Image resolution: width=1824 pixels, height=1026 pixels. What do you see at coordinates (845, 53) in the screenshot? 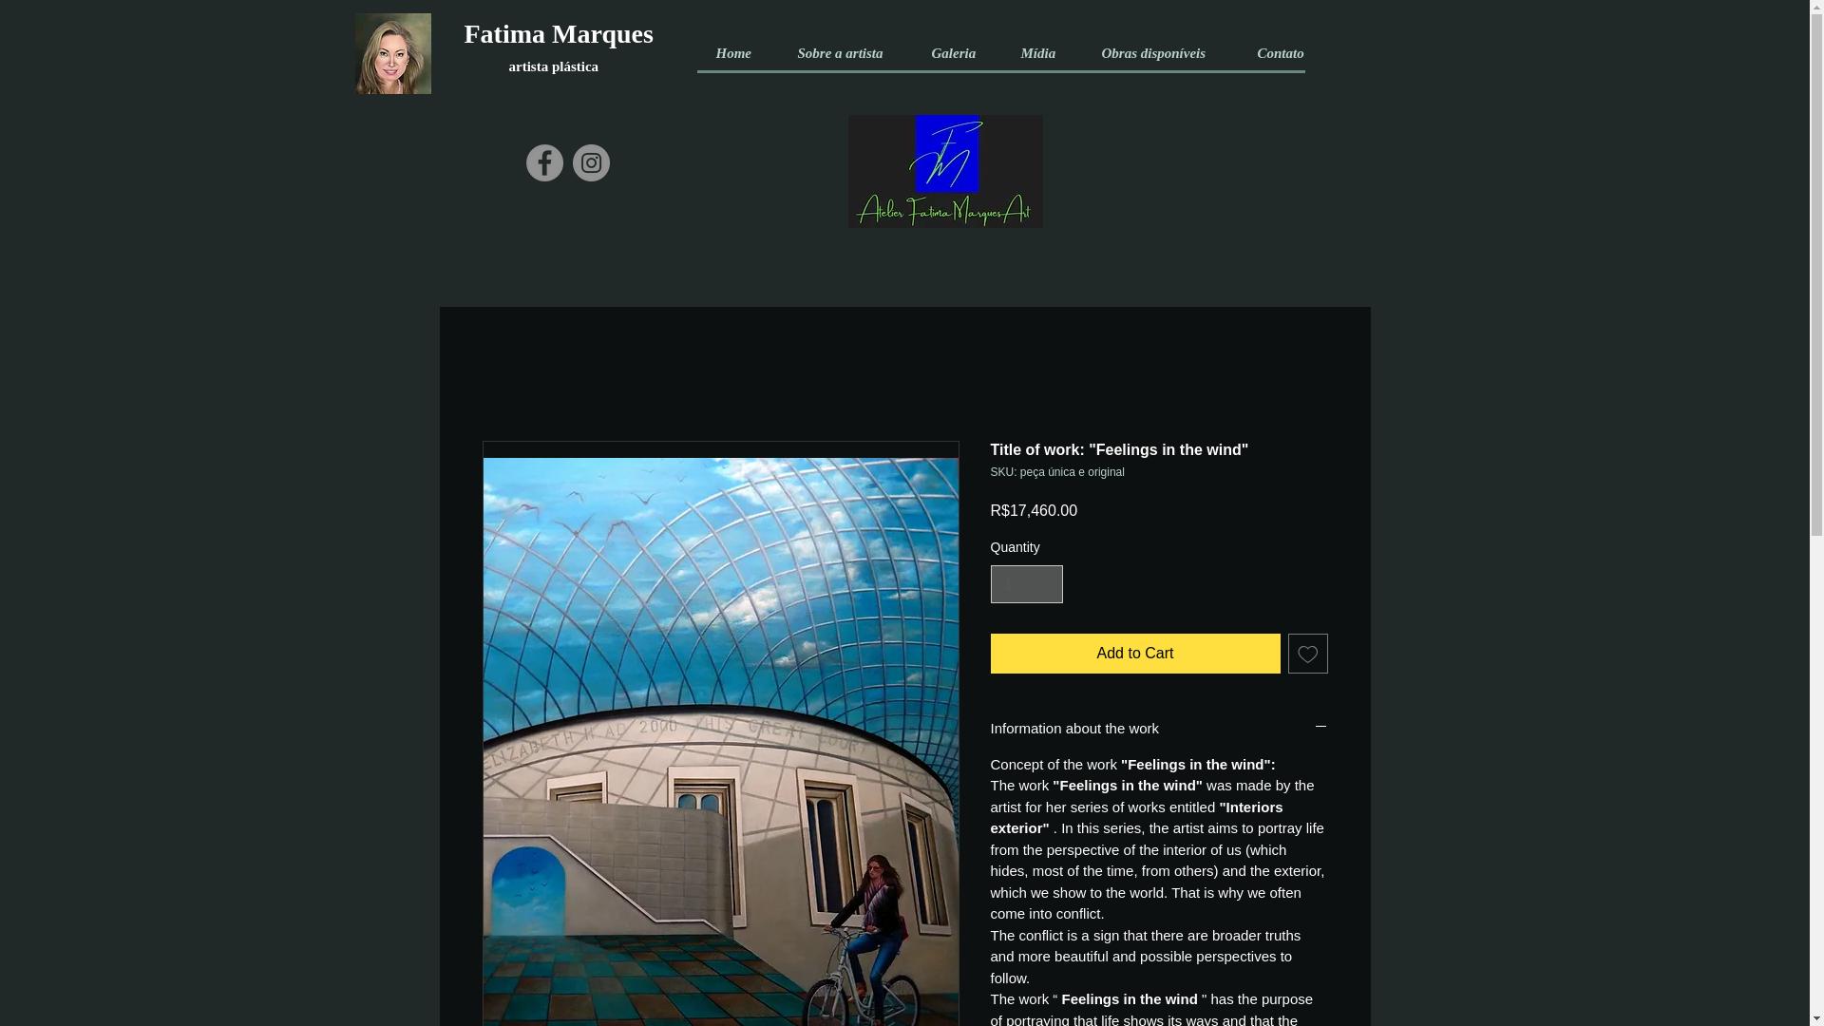
I see `Sobre a artista` at bounding box center [845, 53].